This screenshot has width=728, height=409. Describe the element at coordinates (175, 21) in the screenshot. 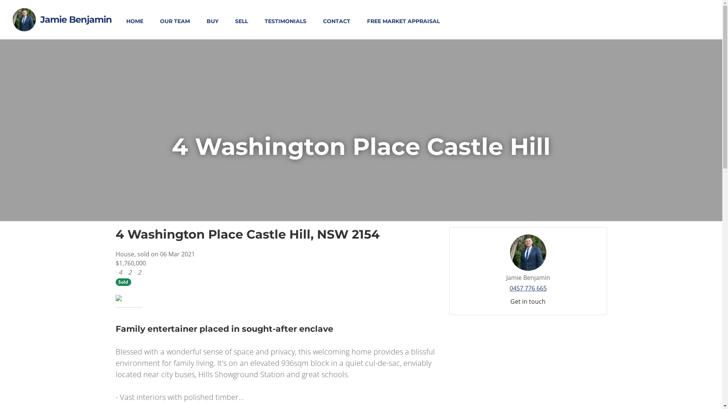

I see `OUR TEAM` at that location.